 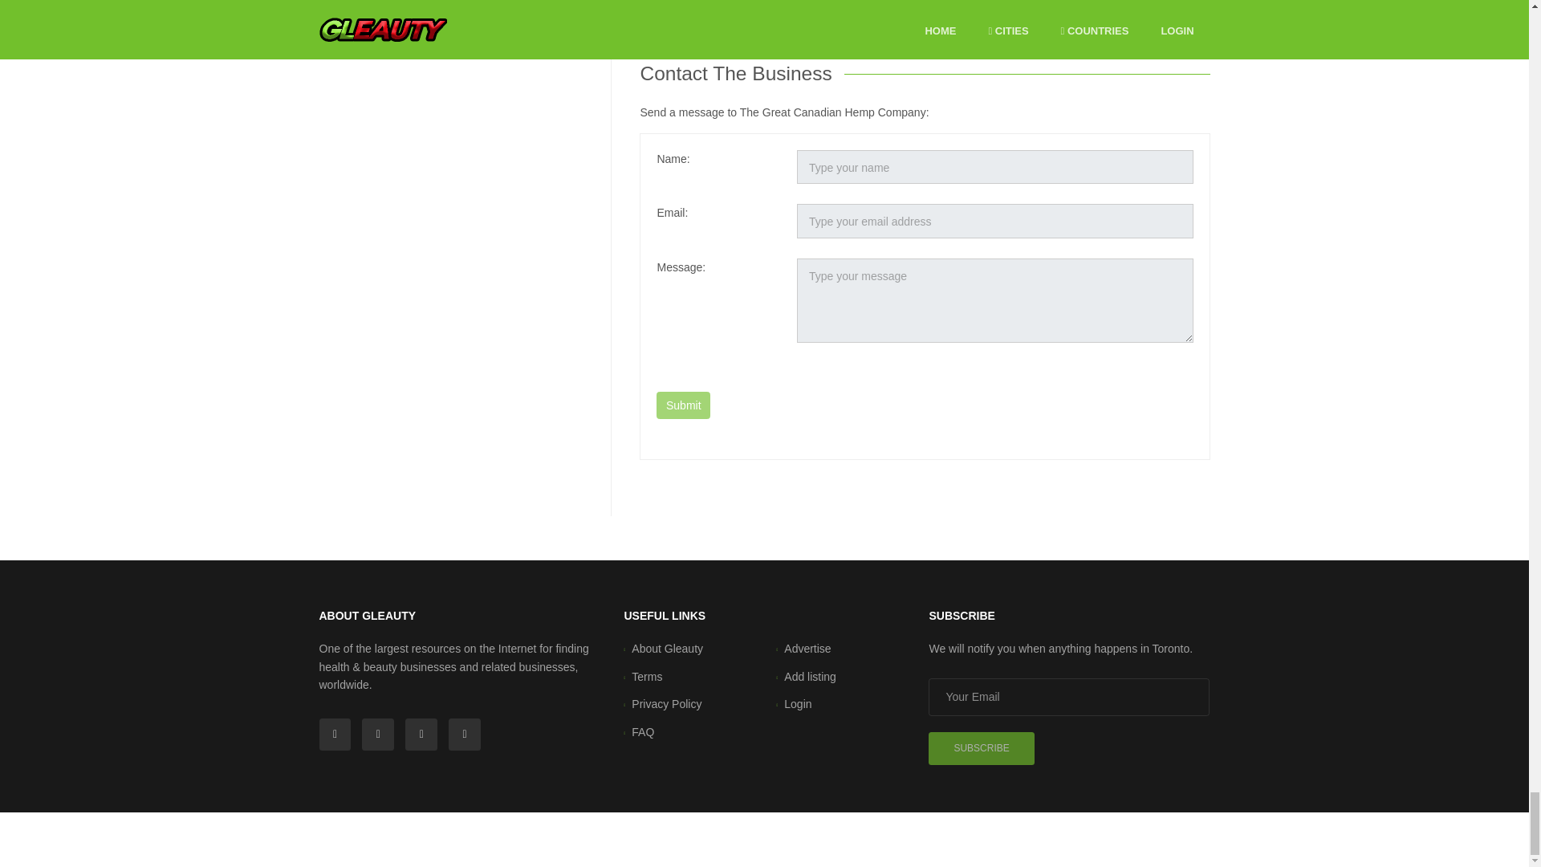 I want to click on Submit, so click(x=683, y=405).